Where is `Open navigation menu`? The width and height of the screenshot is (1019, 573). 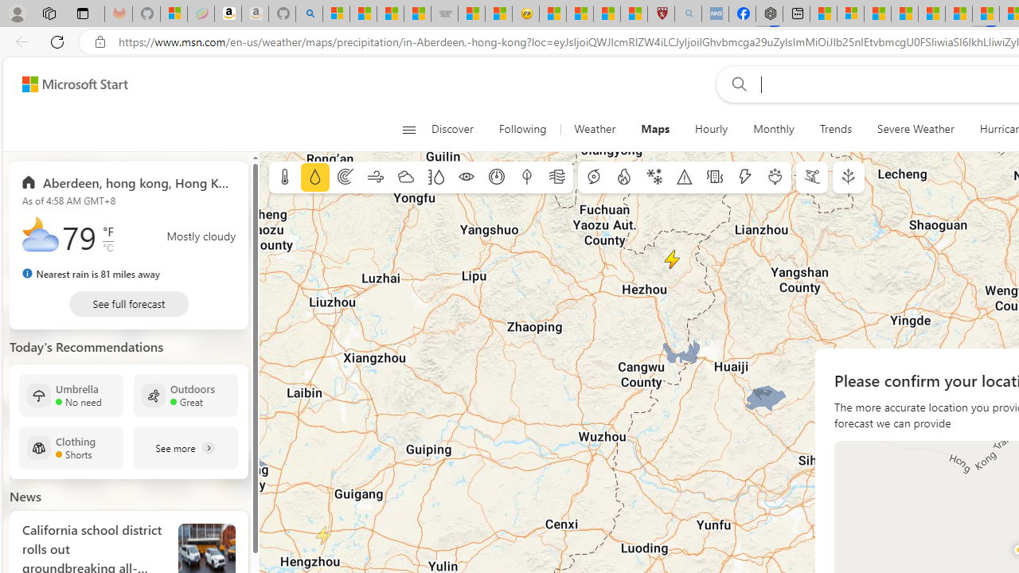
Open navigation menu is located at coordinates (408, 129).